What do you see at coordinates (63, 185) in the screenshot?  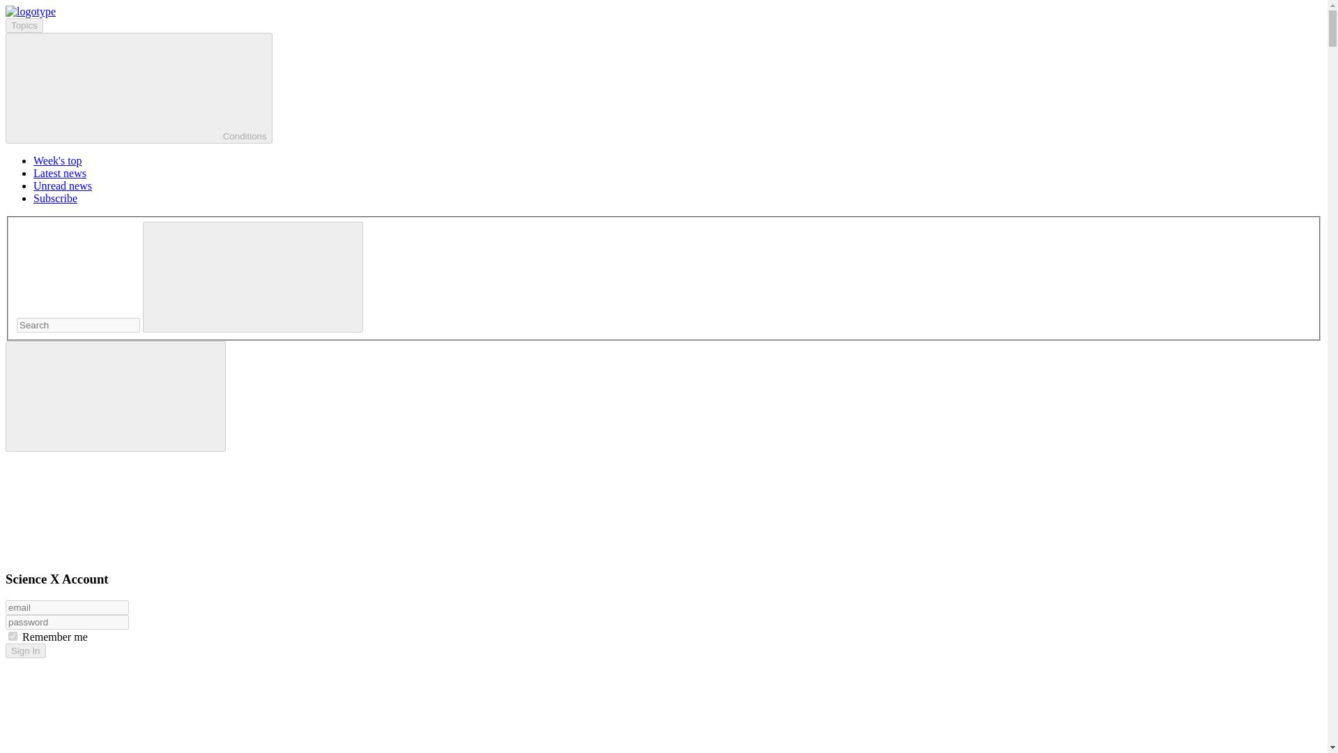 I see `Unread news` at bounding box center [63, 185].